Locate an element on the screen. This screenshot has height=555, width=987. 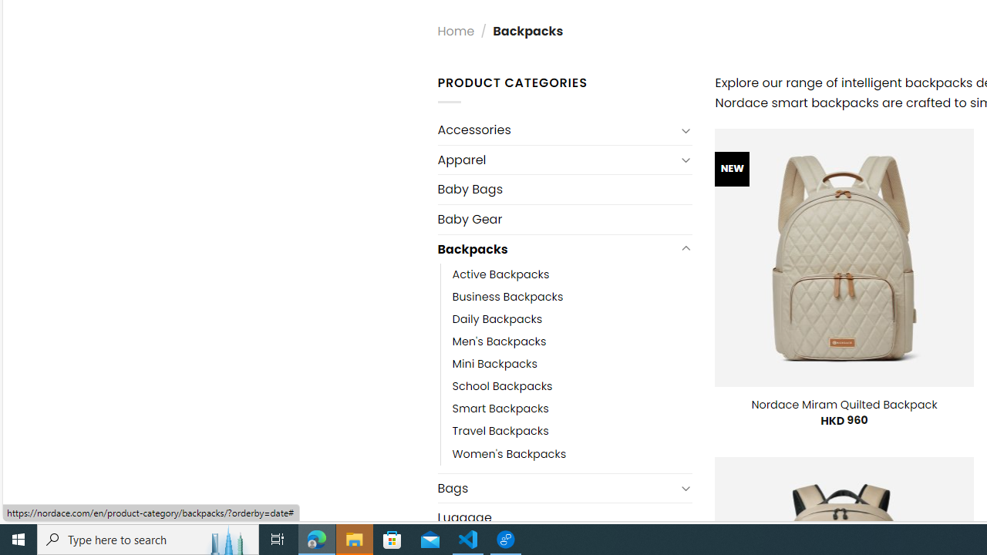
School Backpacks is located at coordinates (502, 386).